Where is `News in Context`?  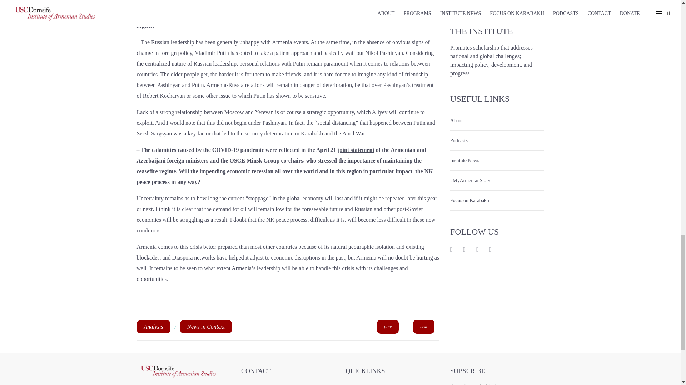 News in Context is located at coordinates (206, 327).